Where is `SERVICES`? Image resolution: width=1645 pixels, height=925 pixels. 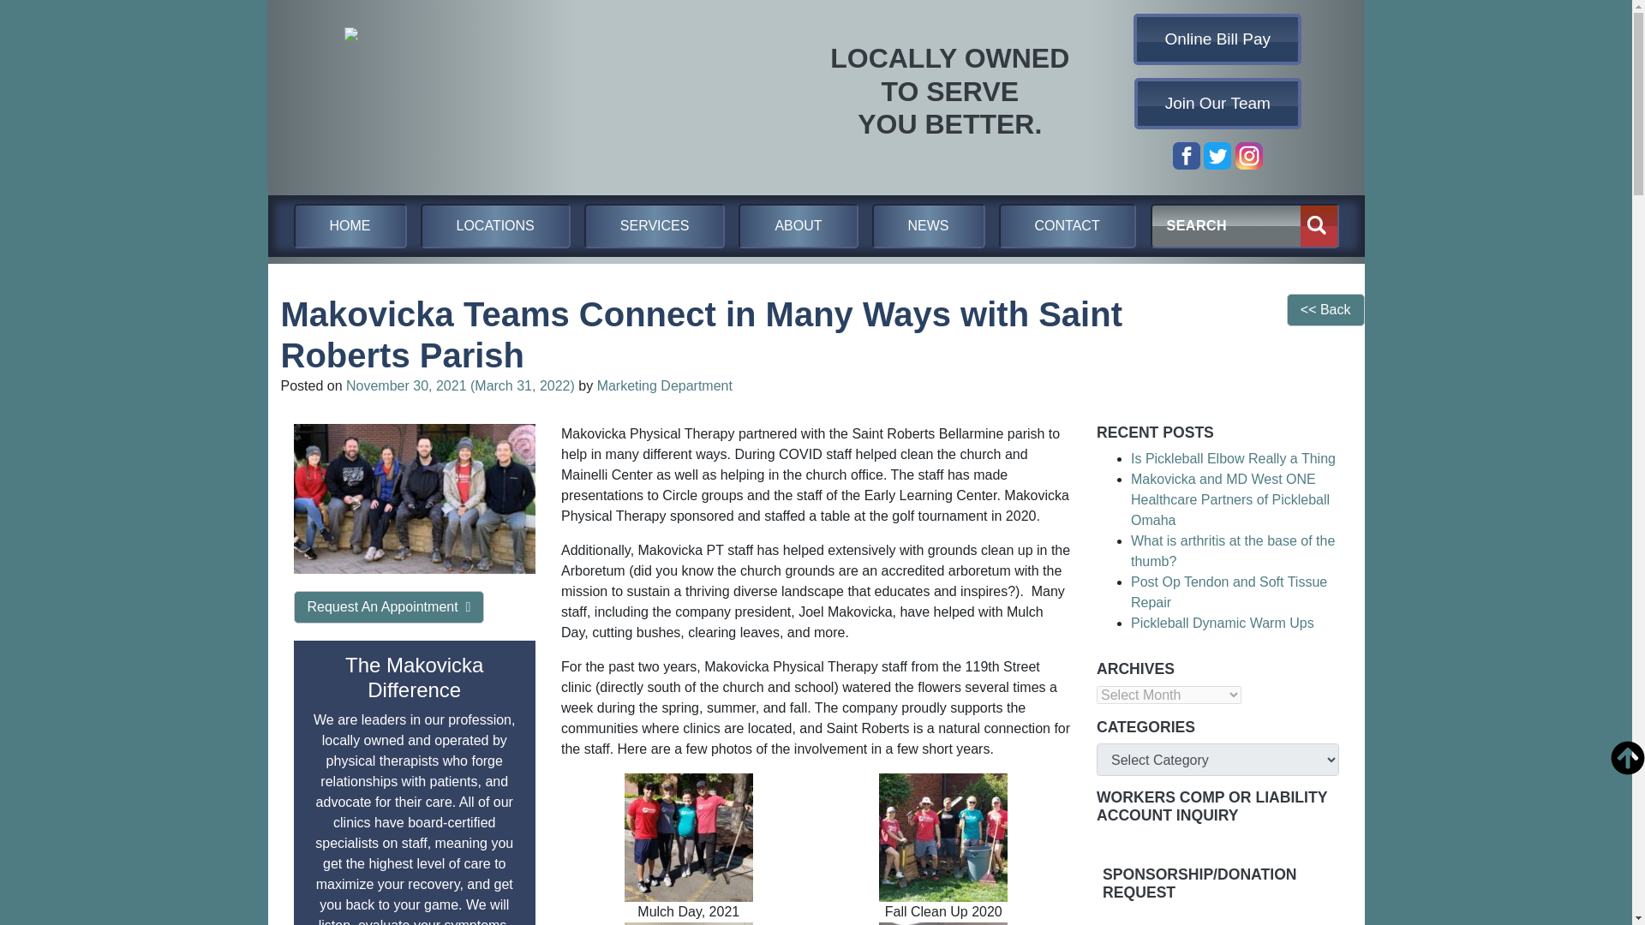 SERVICES is located at coordinates (655, 226).